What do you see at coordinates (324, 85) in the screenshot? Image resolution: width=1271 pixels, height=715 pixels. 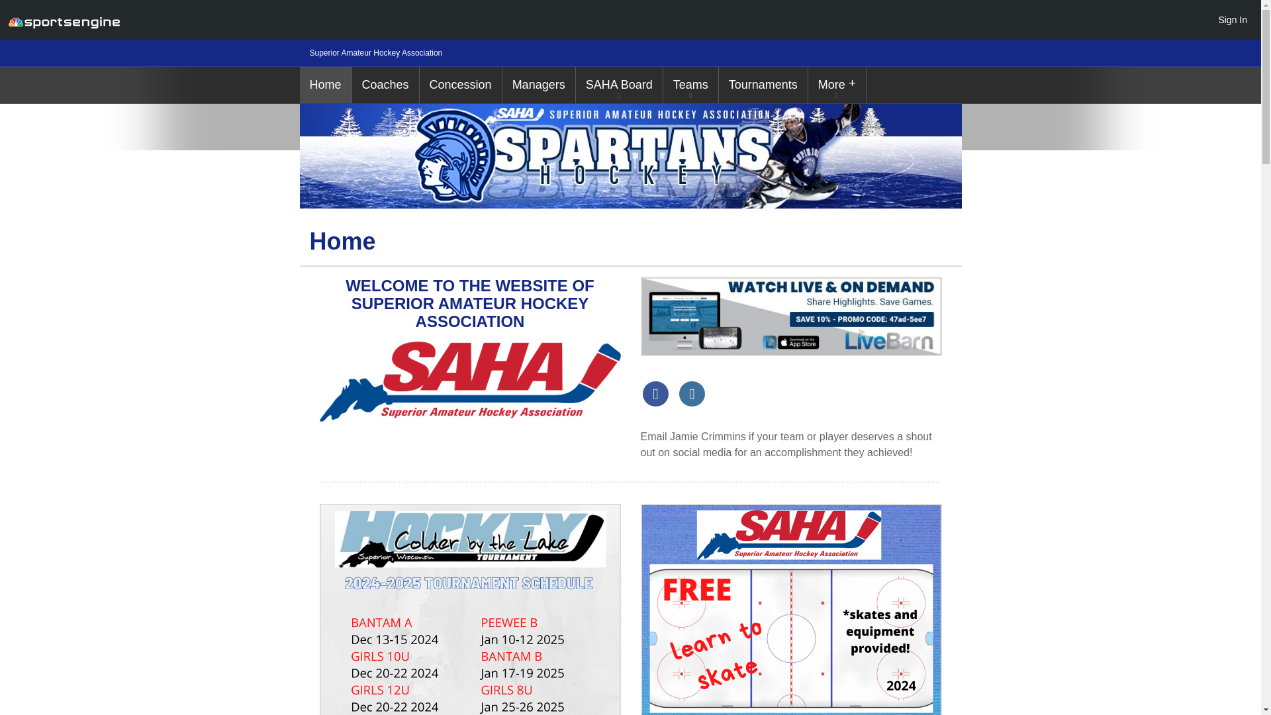 I see `Home` at bounding box center [324, 85].